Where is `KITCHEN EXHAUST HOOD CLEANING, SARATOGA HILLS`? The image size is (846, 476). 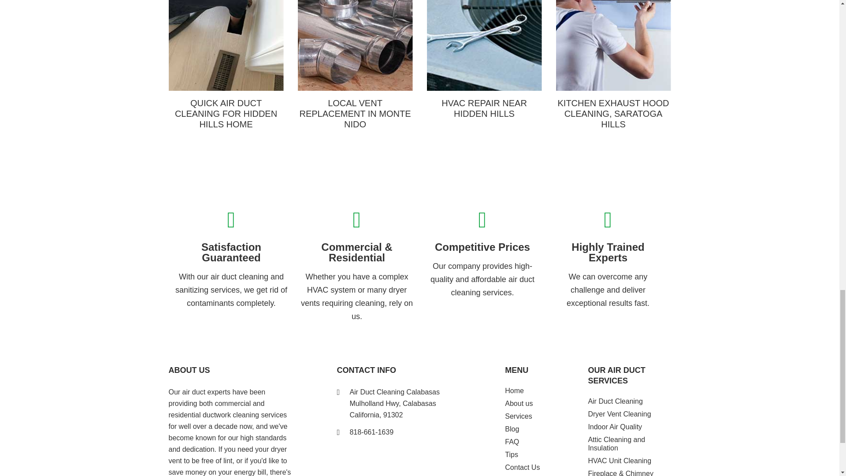
KITCHEN EXHAUST HOOD CLEANING, SARATOGA HILLS is located at coordinates (613, 64).